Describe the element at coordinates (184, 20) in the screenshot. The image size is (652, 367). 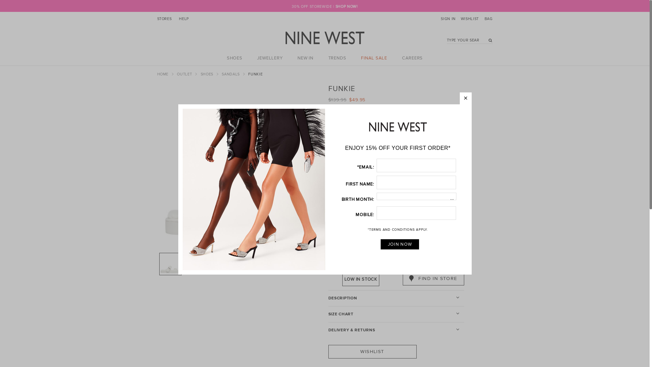
I see `HELP` at that location.